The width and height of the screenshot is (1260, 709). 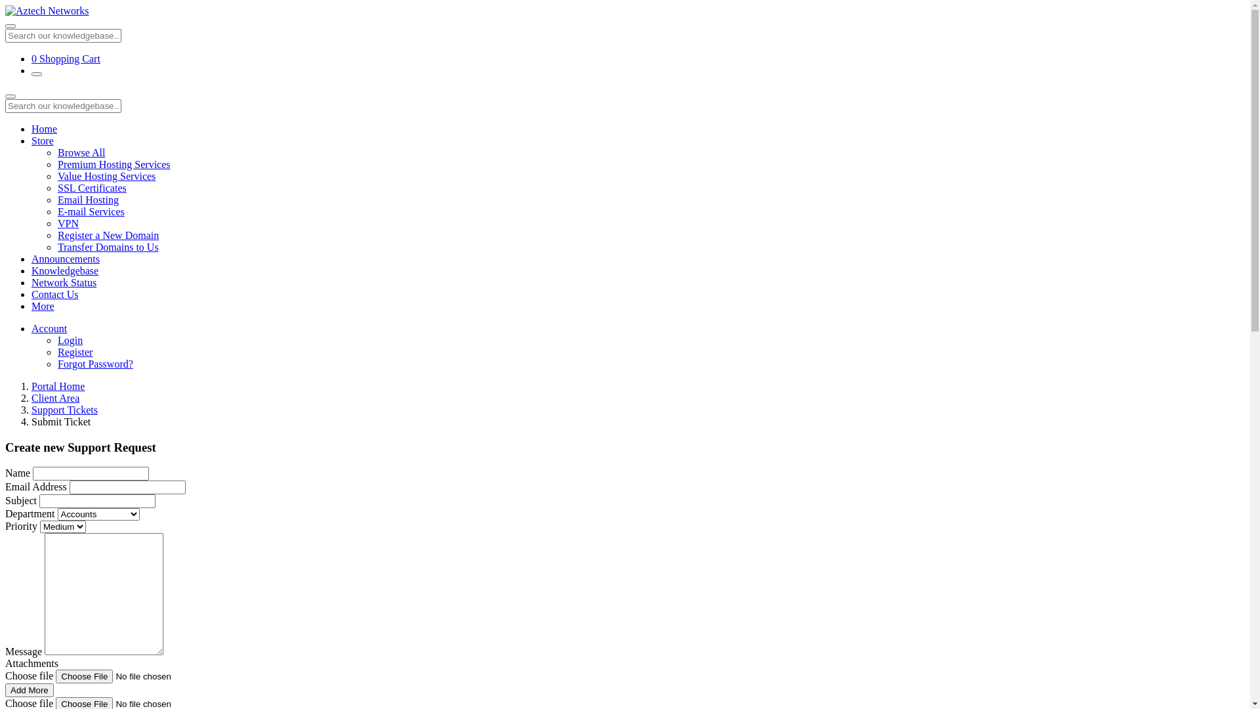 What do you see at coordinates (68, 223) in the screenshot?
I see `VPN` at bounding box center [68, 223].